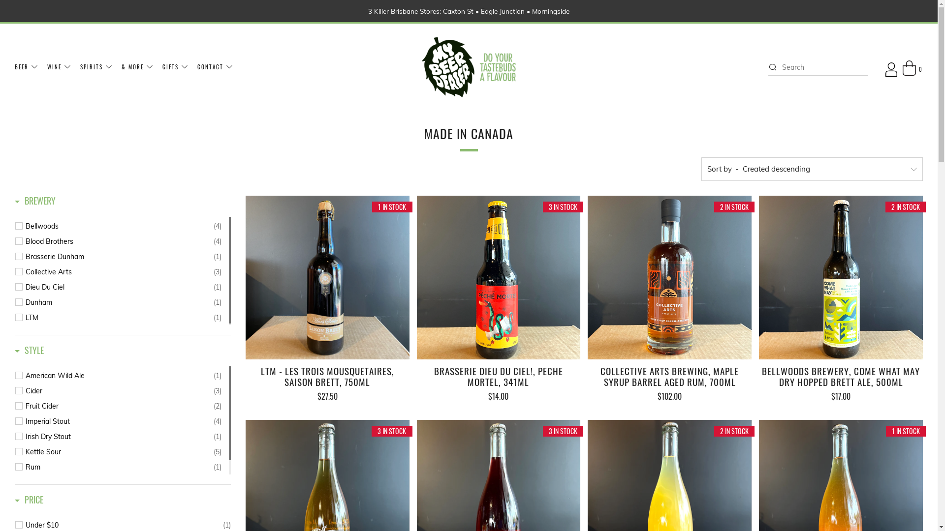 This screenshot has height=531, width=945. I want to click on Fruit Cider
(2), so click(124, 406).